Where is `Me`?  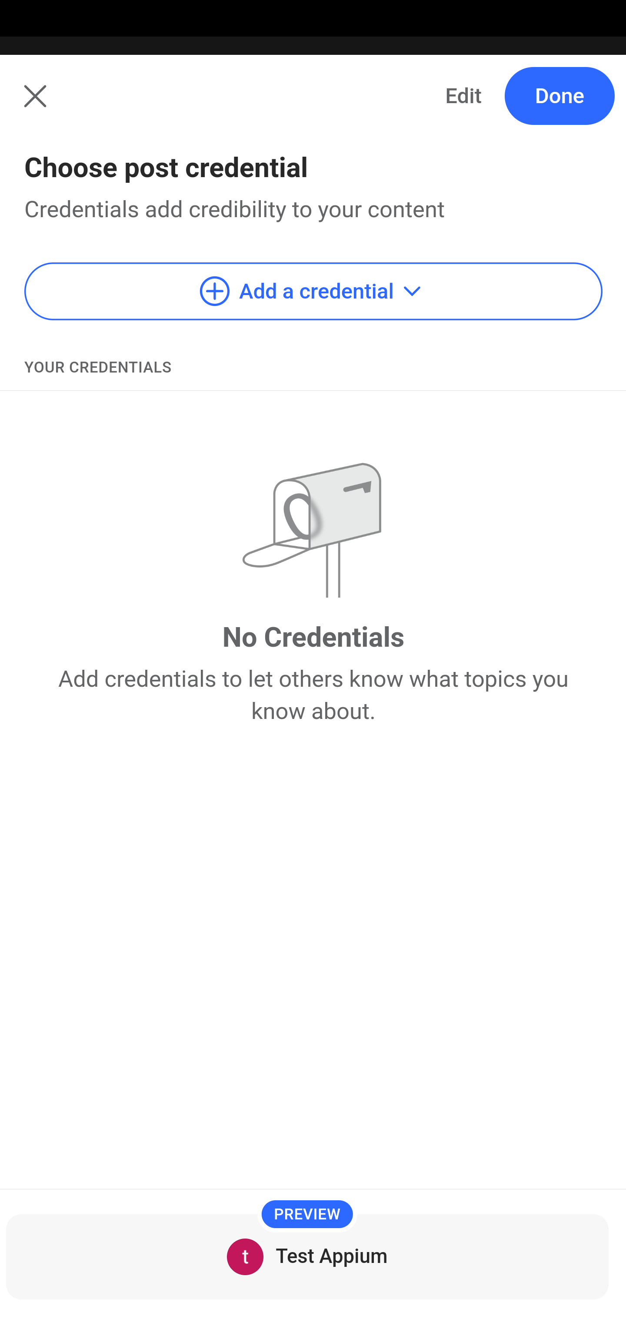
Me is located at coordinates (55, 106).